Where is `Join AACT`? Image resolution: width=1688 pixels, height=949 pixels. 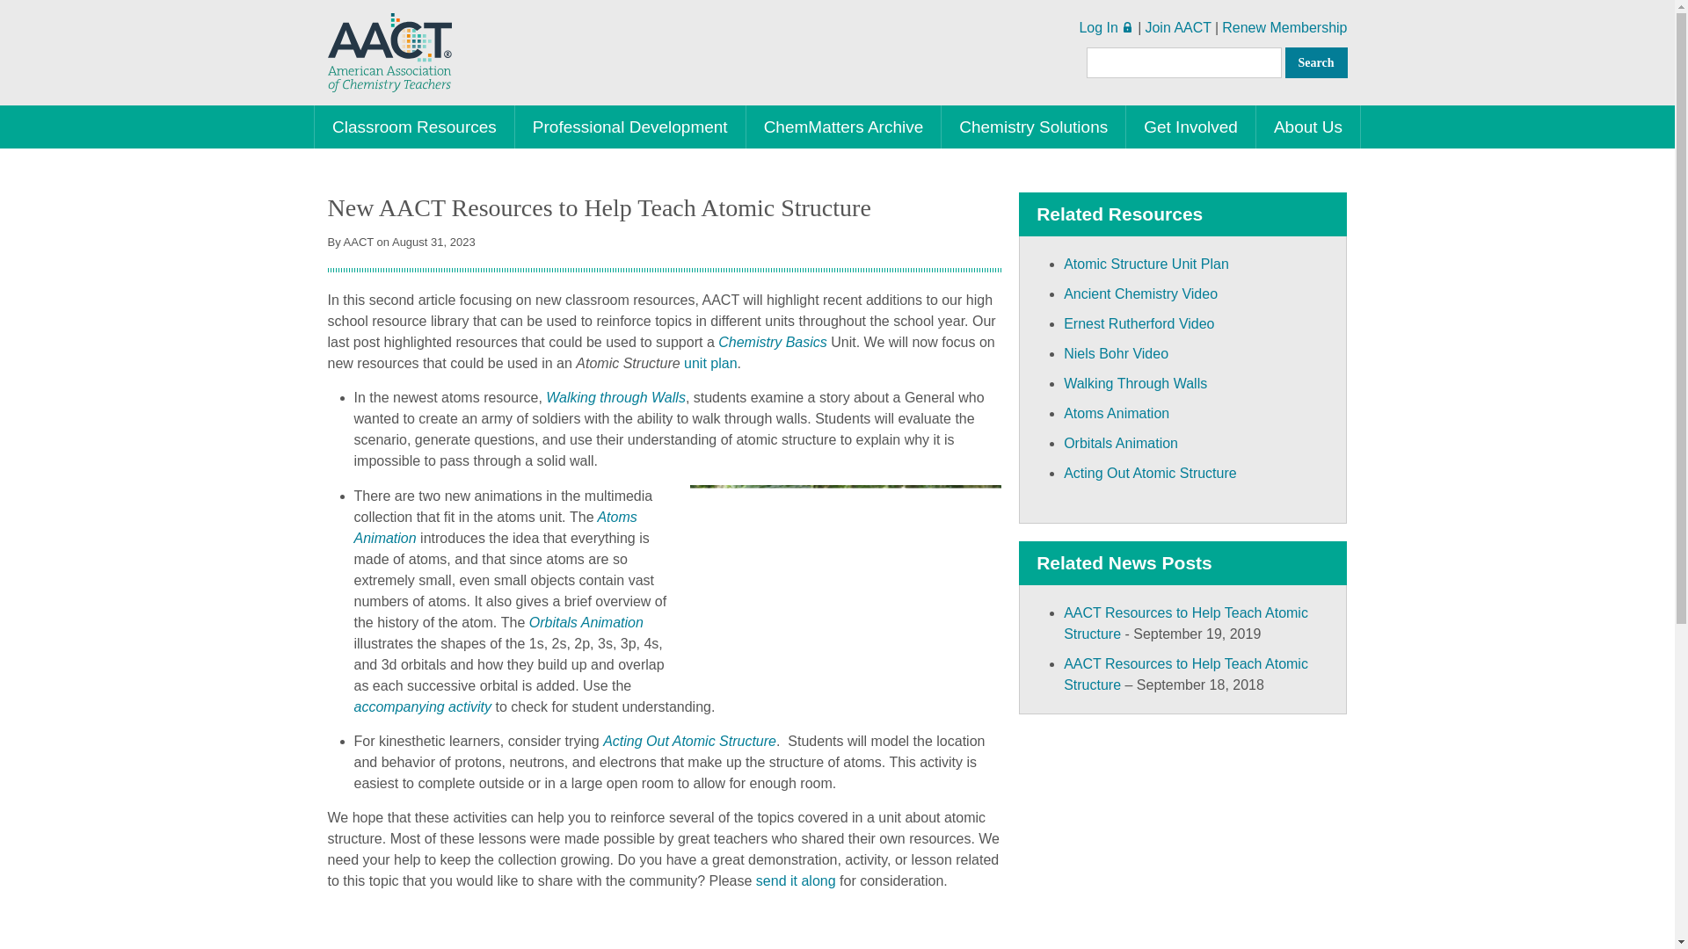 Join AACT is located at coordinates (1178, 26).